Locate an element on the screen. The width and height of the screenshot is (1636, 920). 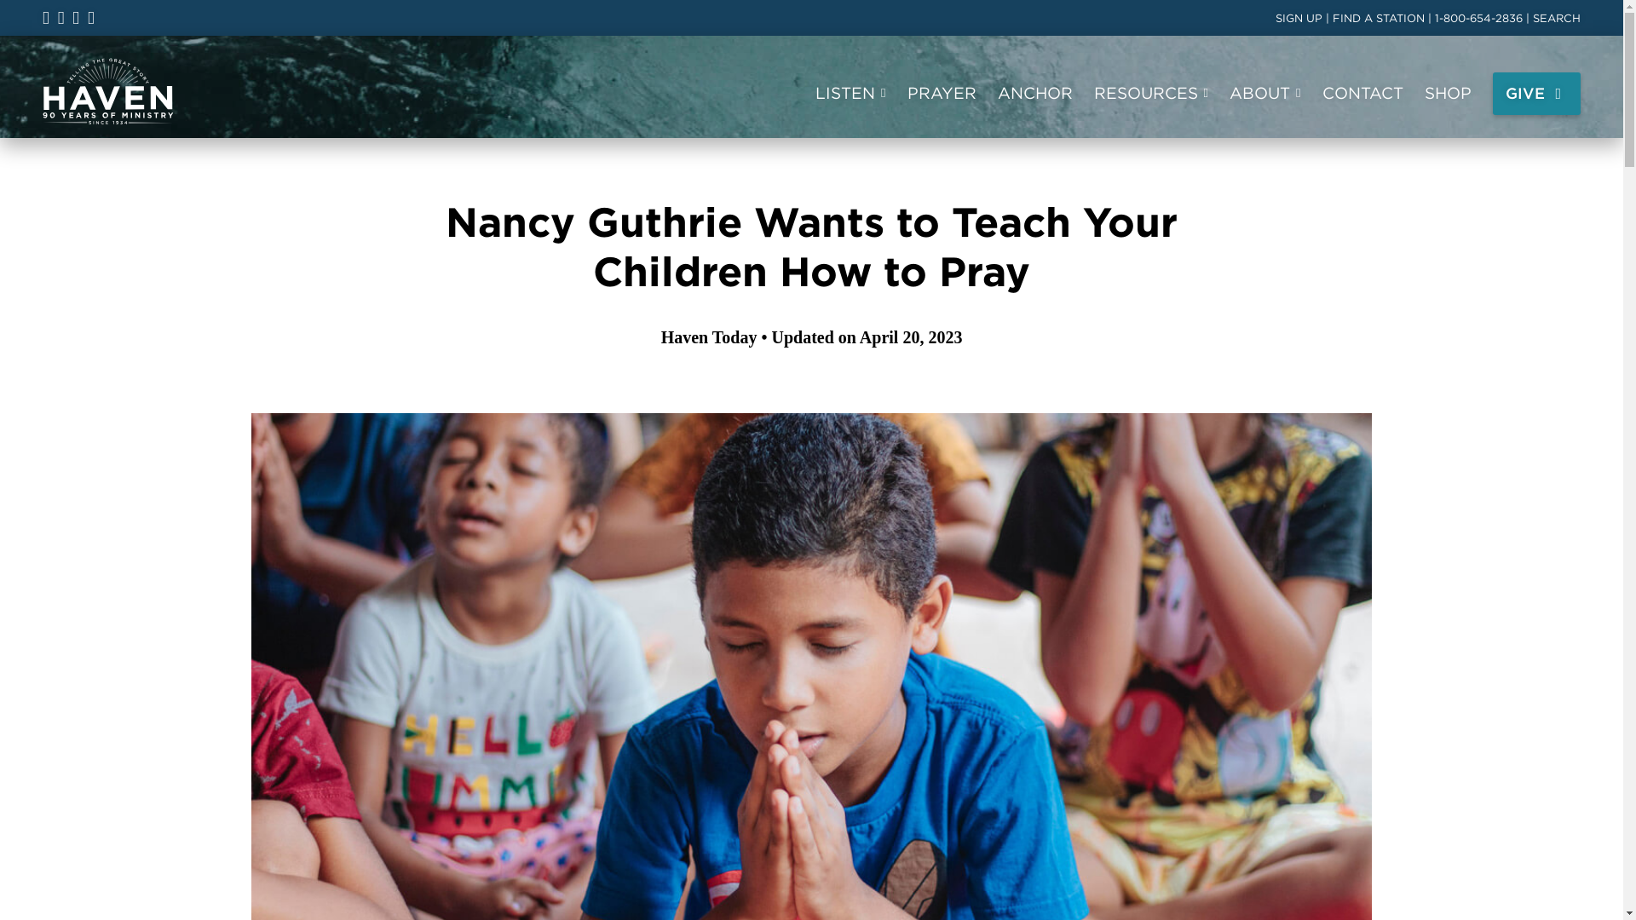
SIGN UP is located at coordinates (1299, 19).